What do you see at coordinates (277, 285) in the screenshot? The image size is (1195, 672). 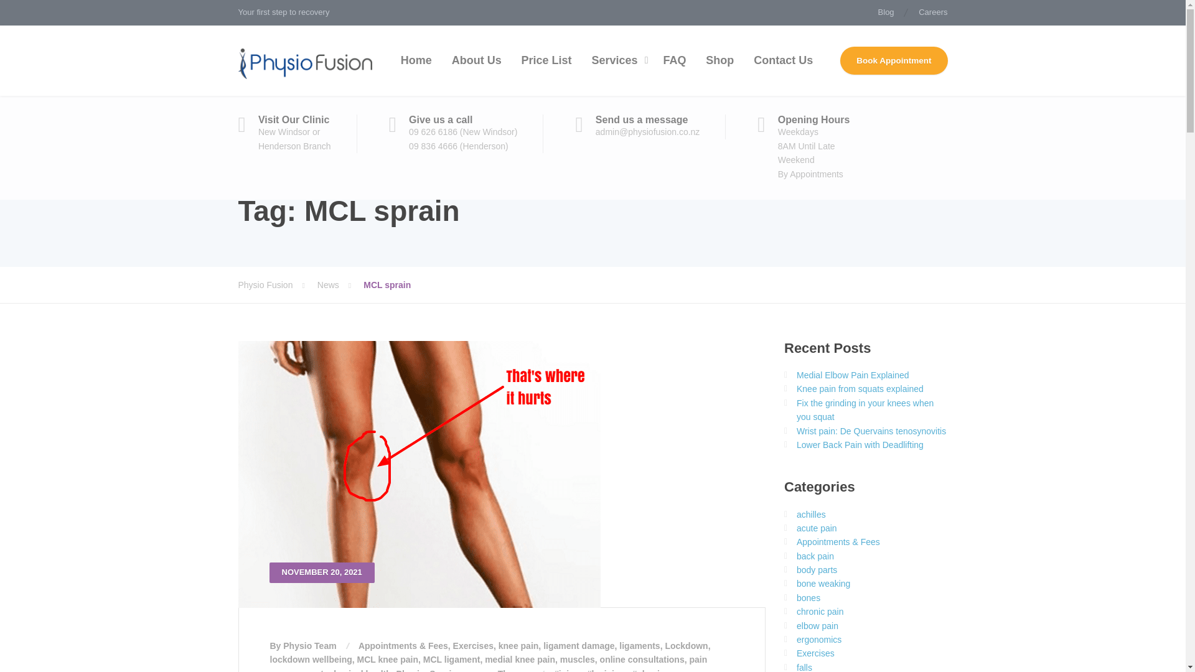 I see `Go to Physio Fusion.` at bounding box center [277, 285].